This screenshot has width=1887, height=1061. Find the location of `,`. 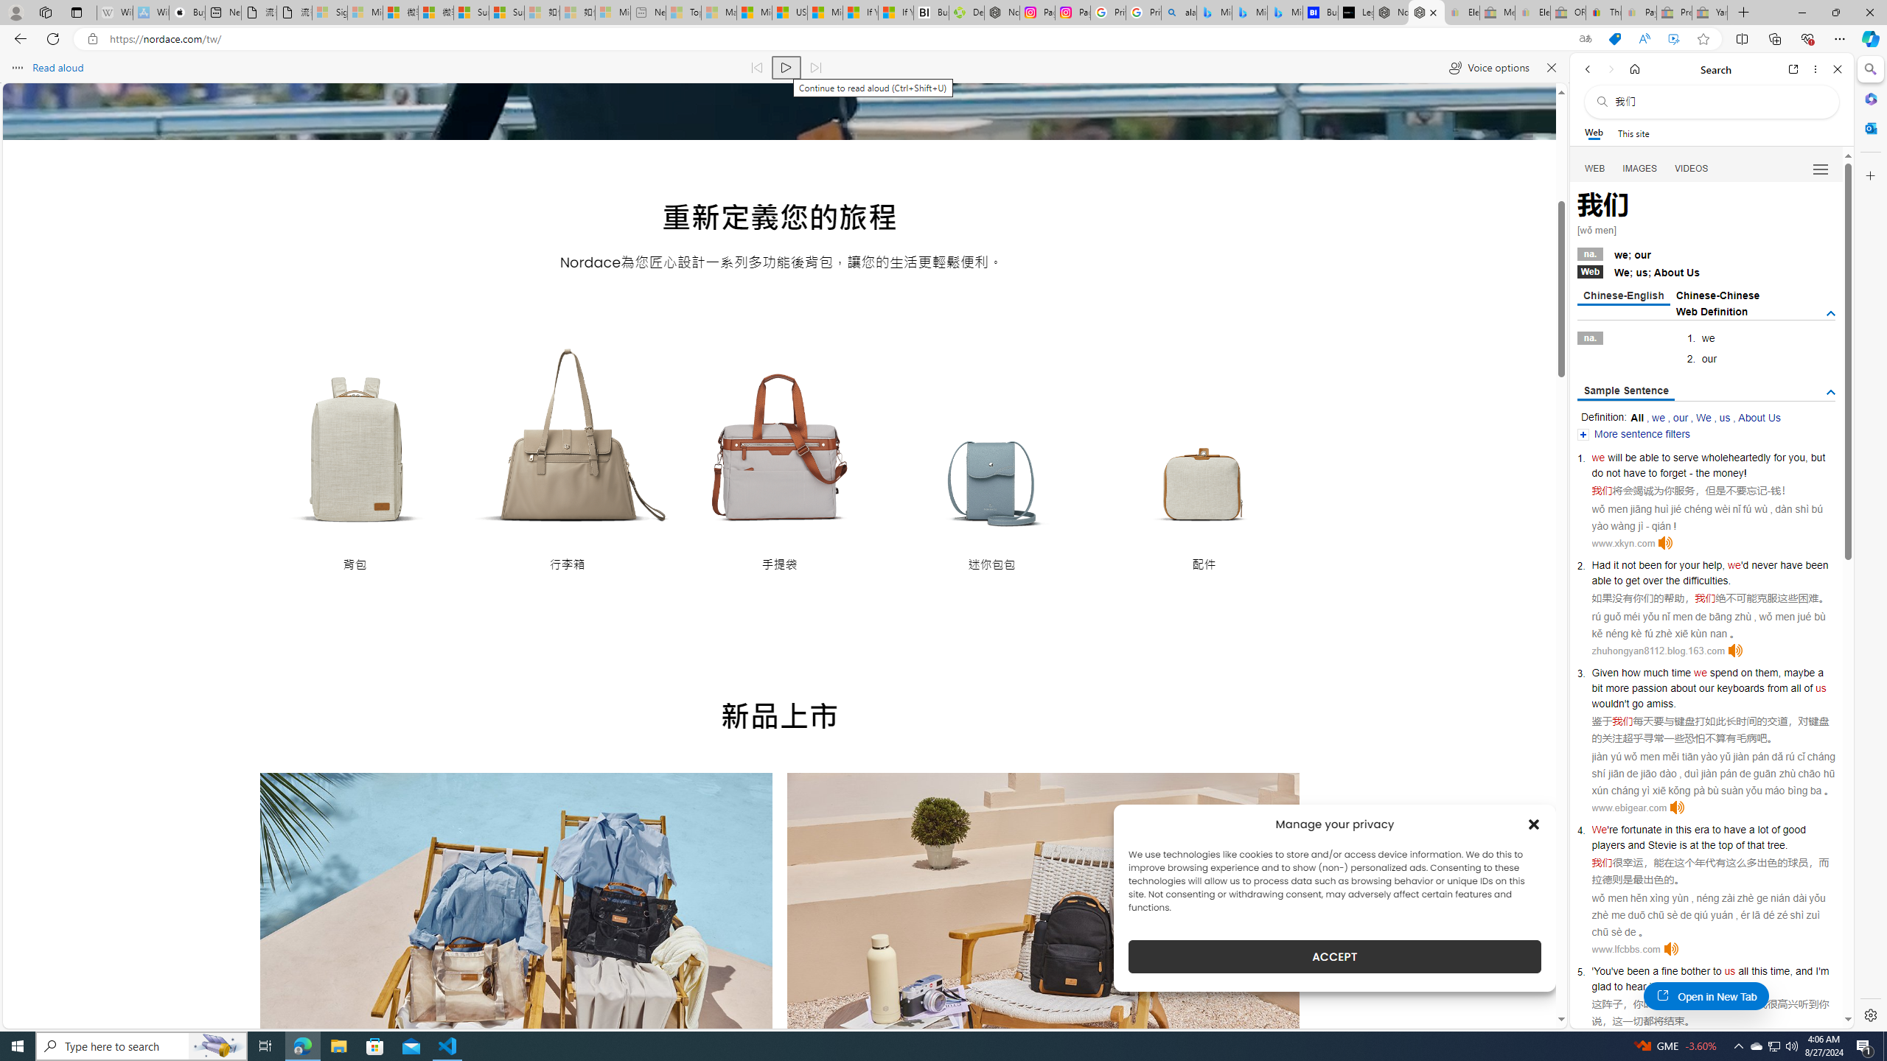

, is located at coordinates (1790, 971).